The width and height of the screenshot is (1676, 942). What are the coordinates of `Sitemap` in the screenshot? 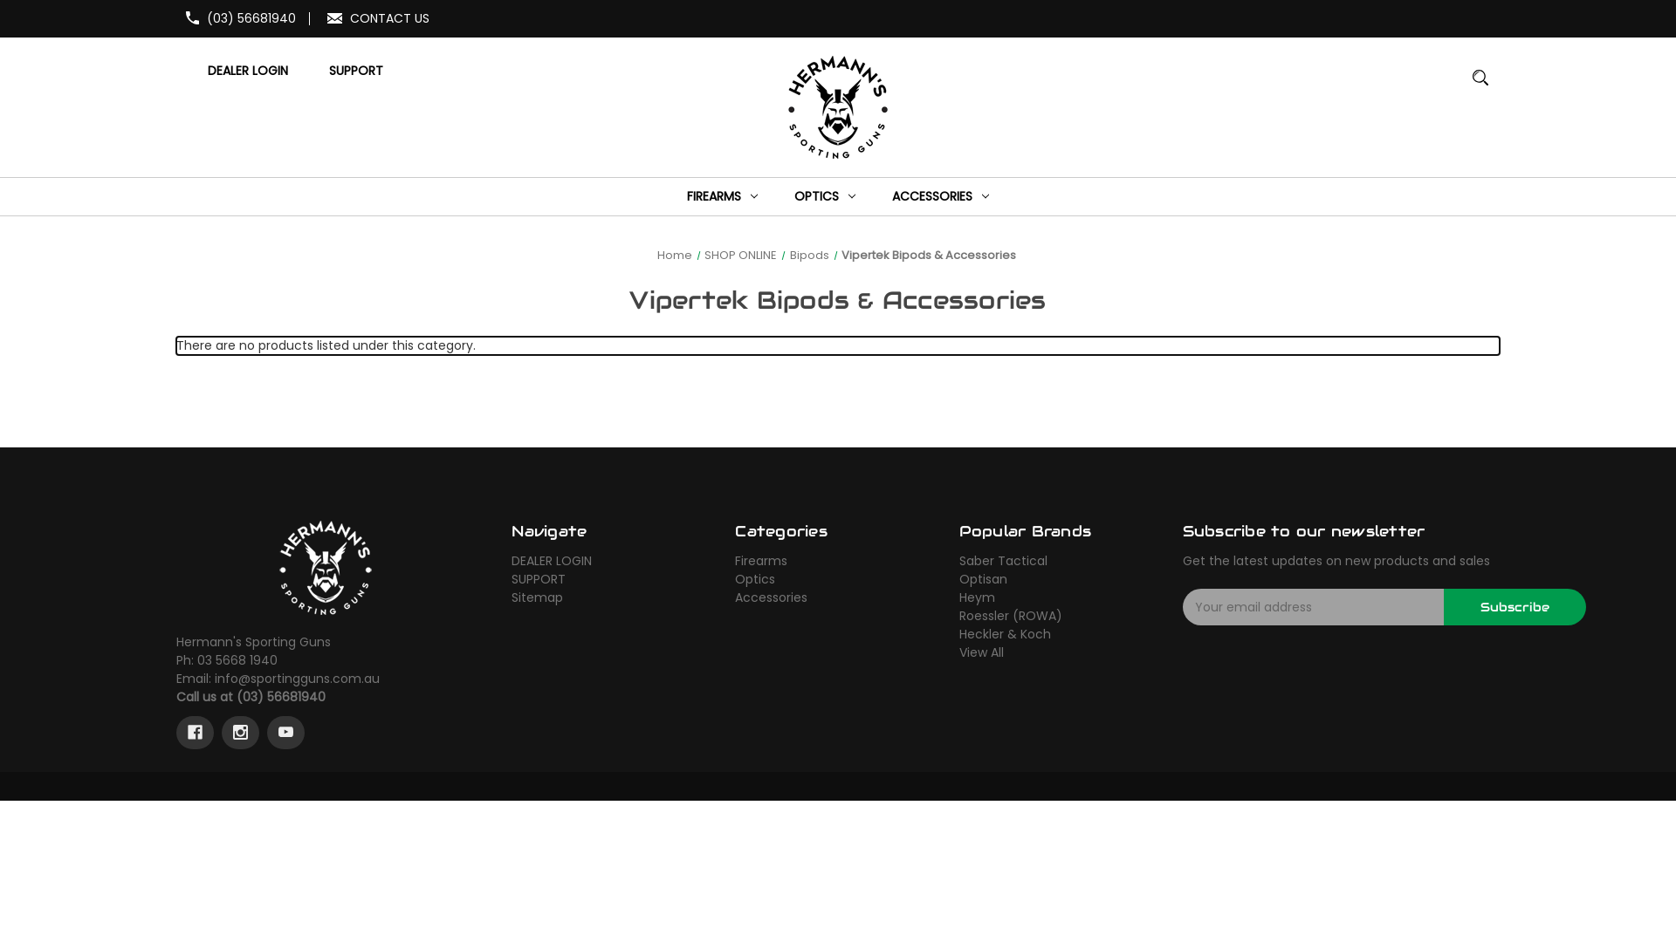 It's located at (538, 598).